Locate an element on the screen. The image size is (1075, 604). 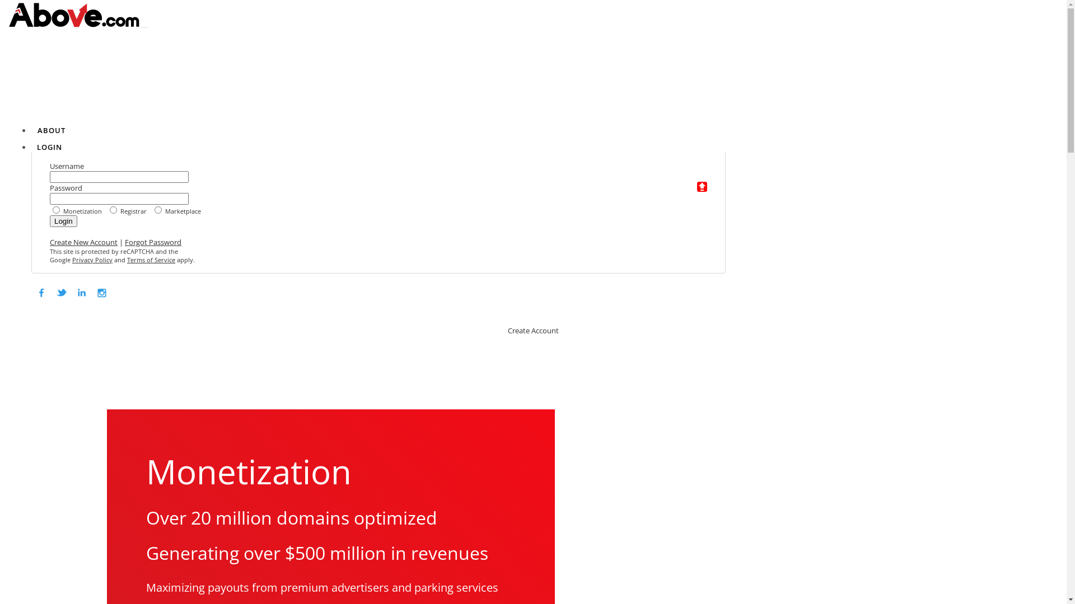
Create Account is located at coordinates (533, 331).